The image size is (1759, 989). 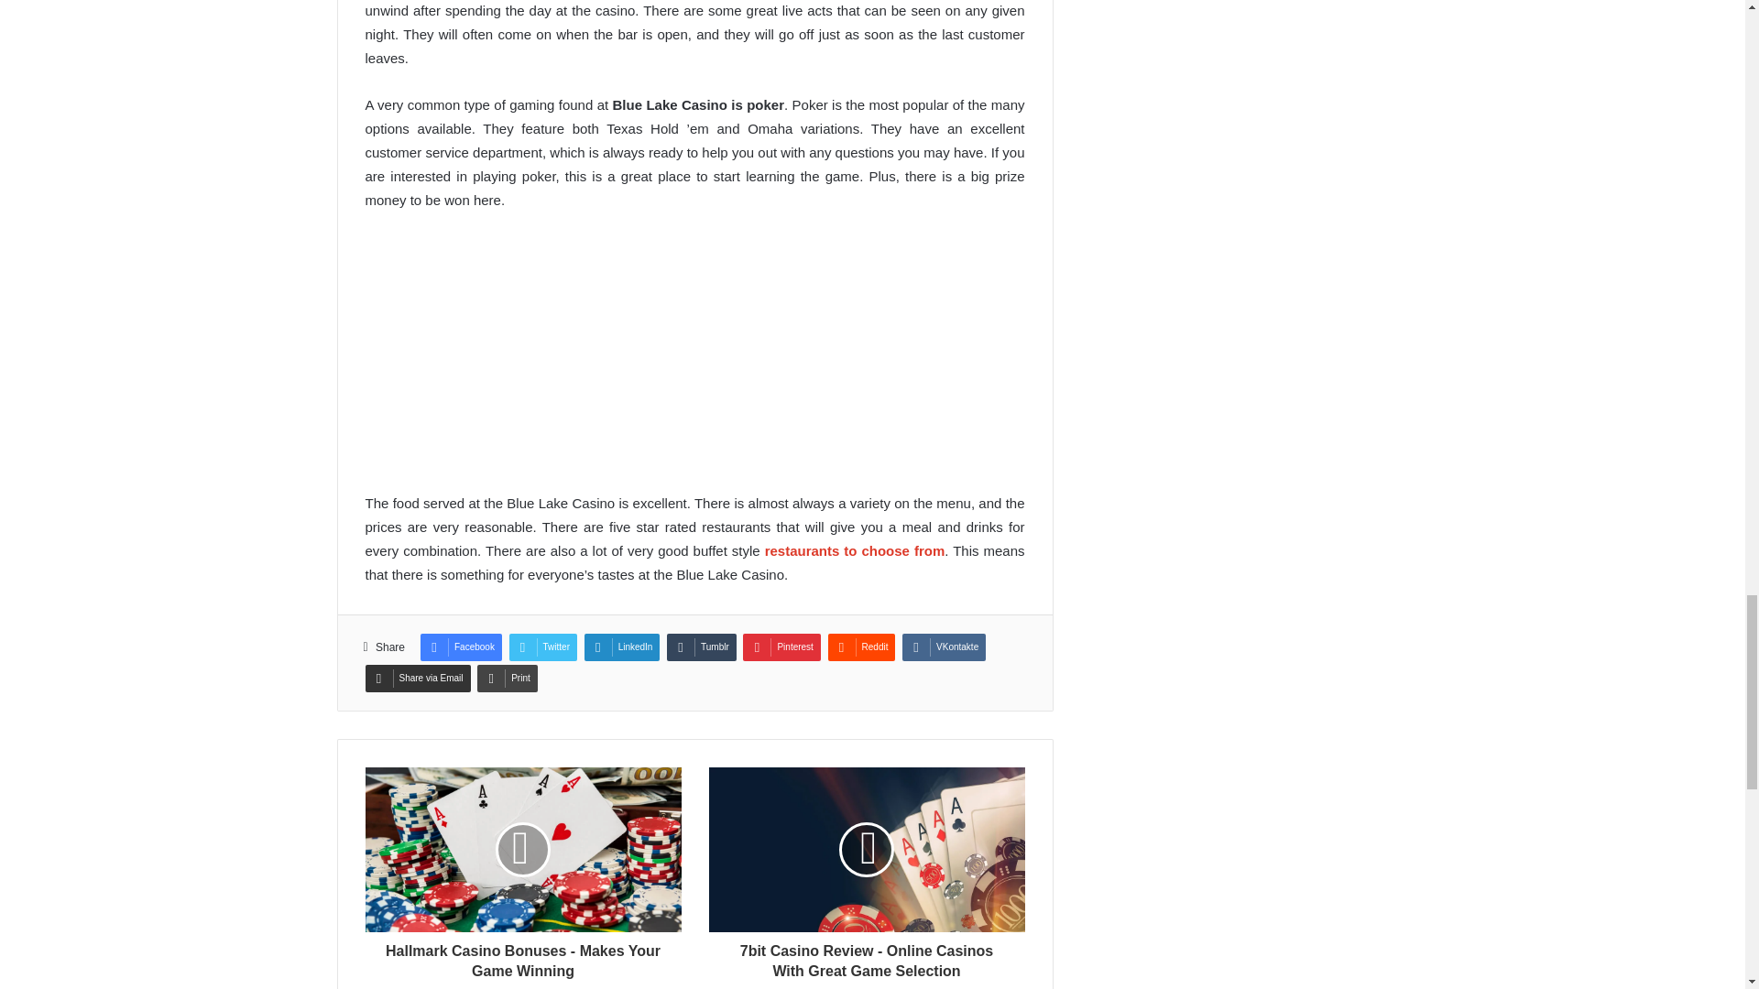 What do you see at coordinates (944, 647) in the screenshot?
I see `VKontakte` at bounding box center [944, 647].